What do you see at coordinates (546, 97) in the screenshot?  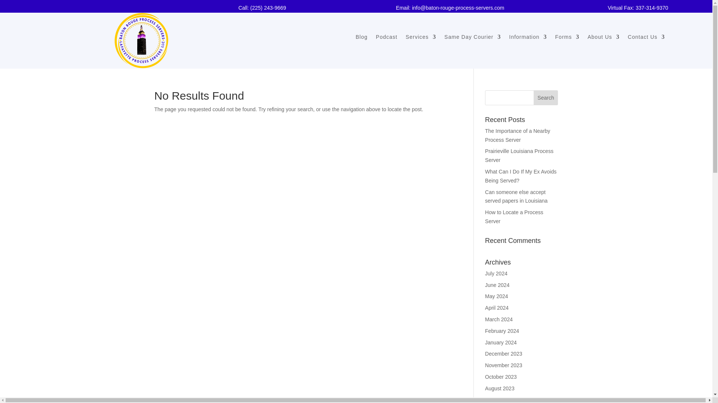 I see `Search` at bounding box center [546, 97].